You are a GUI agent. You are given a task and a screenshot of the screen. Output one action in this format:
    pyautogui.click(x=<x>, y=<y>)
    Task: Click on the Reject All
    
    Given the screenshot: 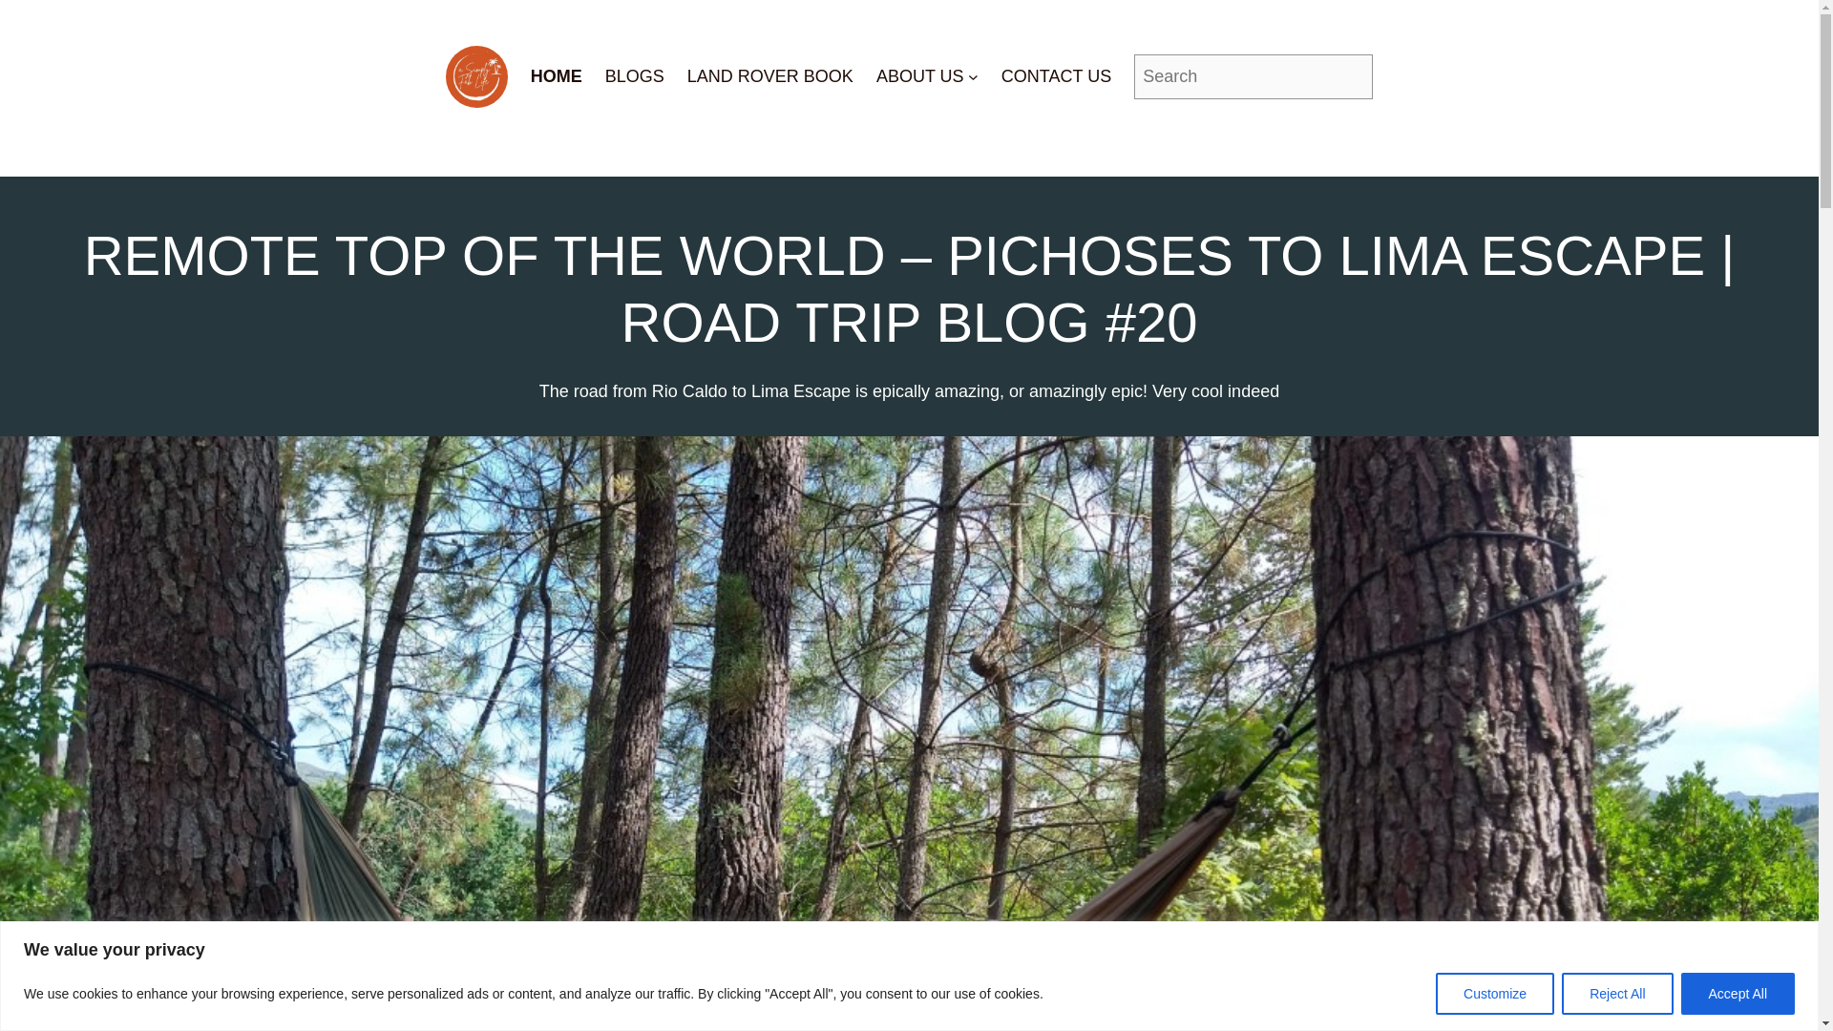 What is the action you would take?
    pyautogui.click(x=1616, y=993)
    